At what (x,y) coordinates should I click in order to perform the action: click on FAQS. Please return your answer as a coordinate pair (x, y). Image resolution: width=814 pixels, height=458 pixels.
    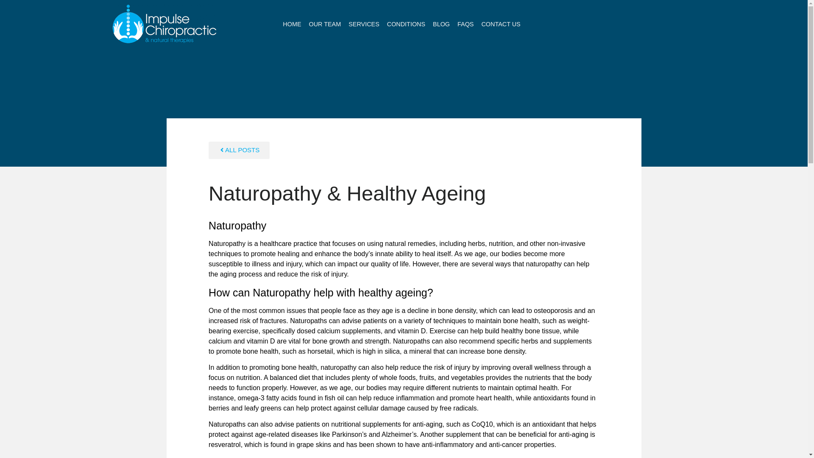
    Looking at the image, I should click on (466, 24).